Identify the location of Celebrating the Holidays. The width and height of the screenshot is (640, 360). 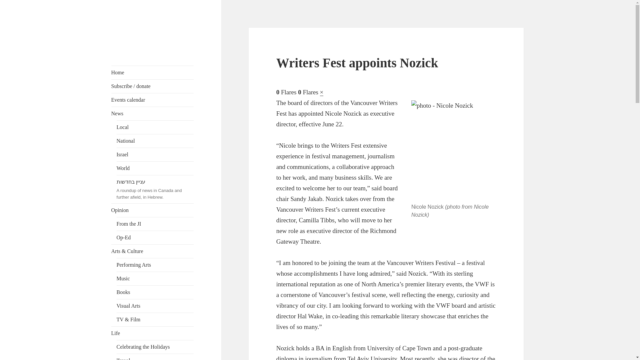
(155, 347).